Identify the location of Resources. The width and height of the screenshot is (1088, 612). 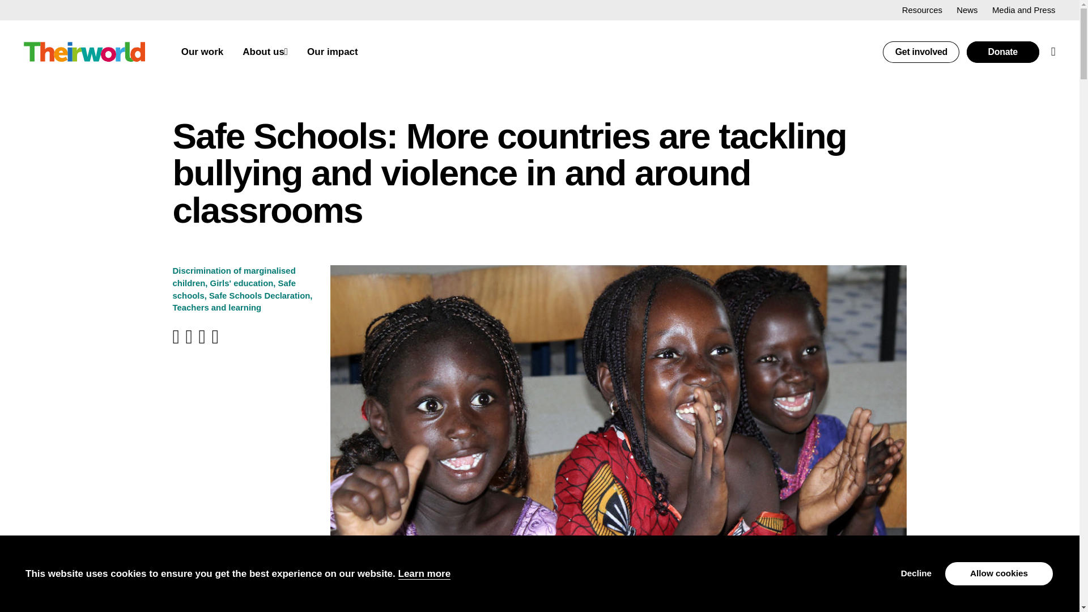
(921, 10).